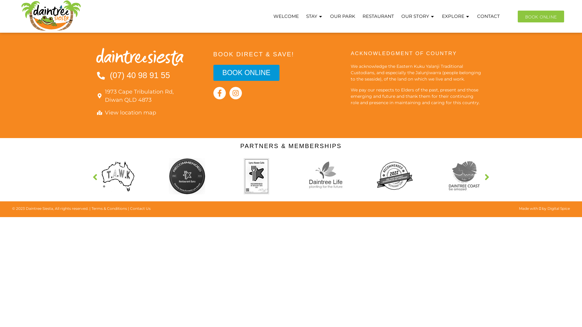  I want to click on WELCOME, so click(286, 16).